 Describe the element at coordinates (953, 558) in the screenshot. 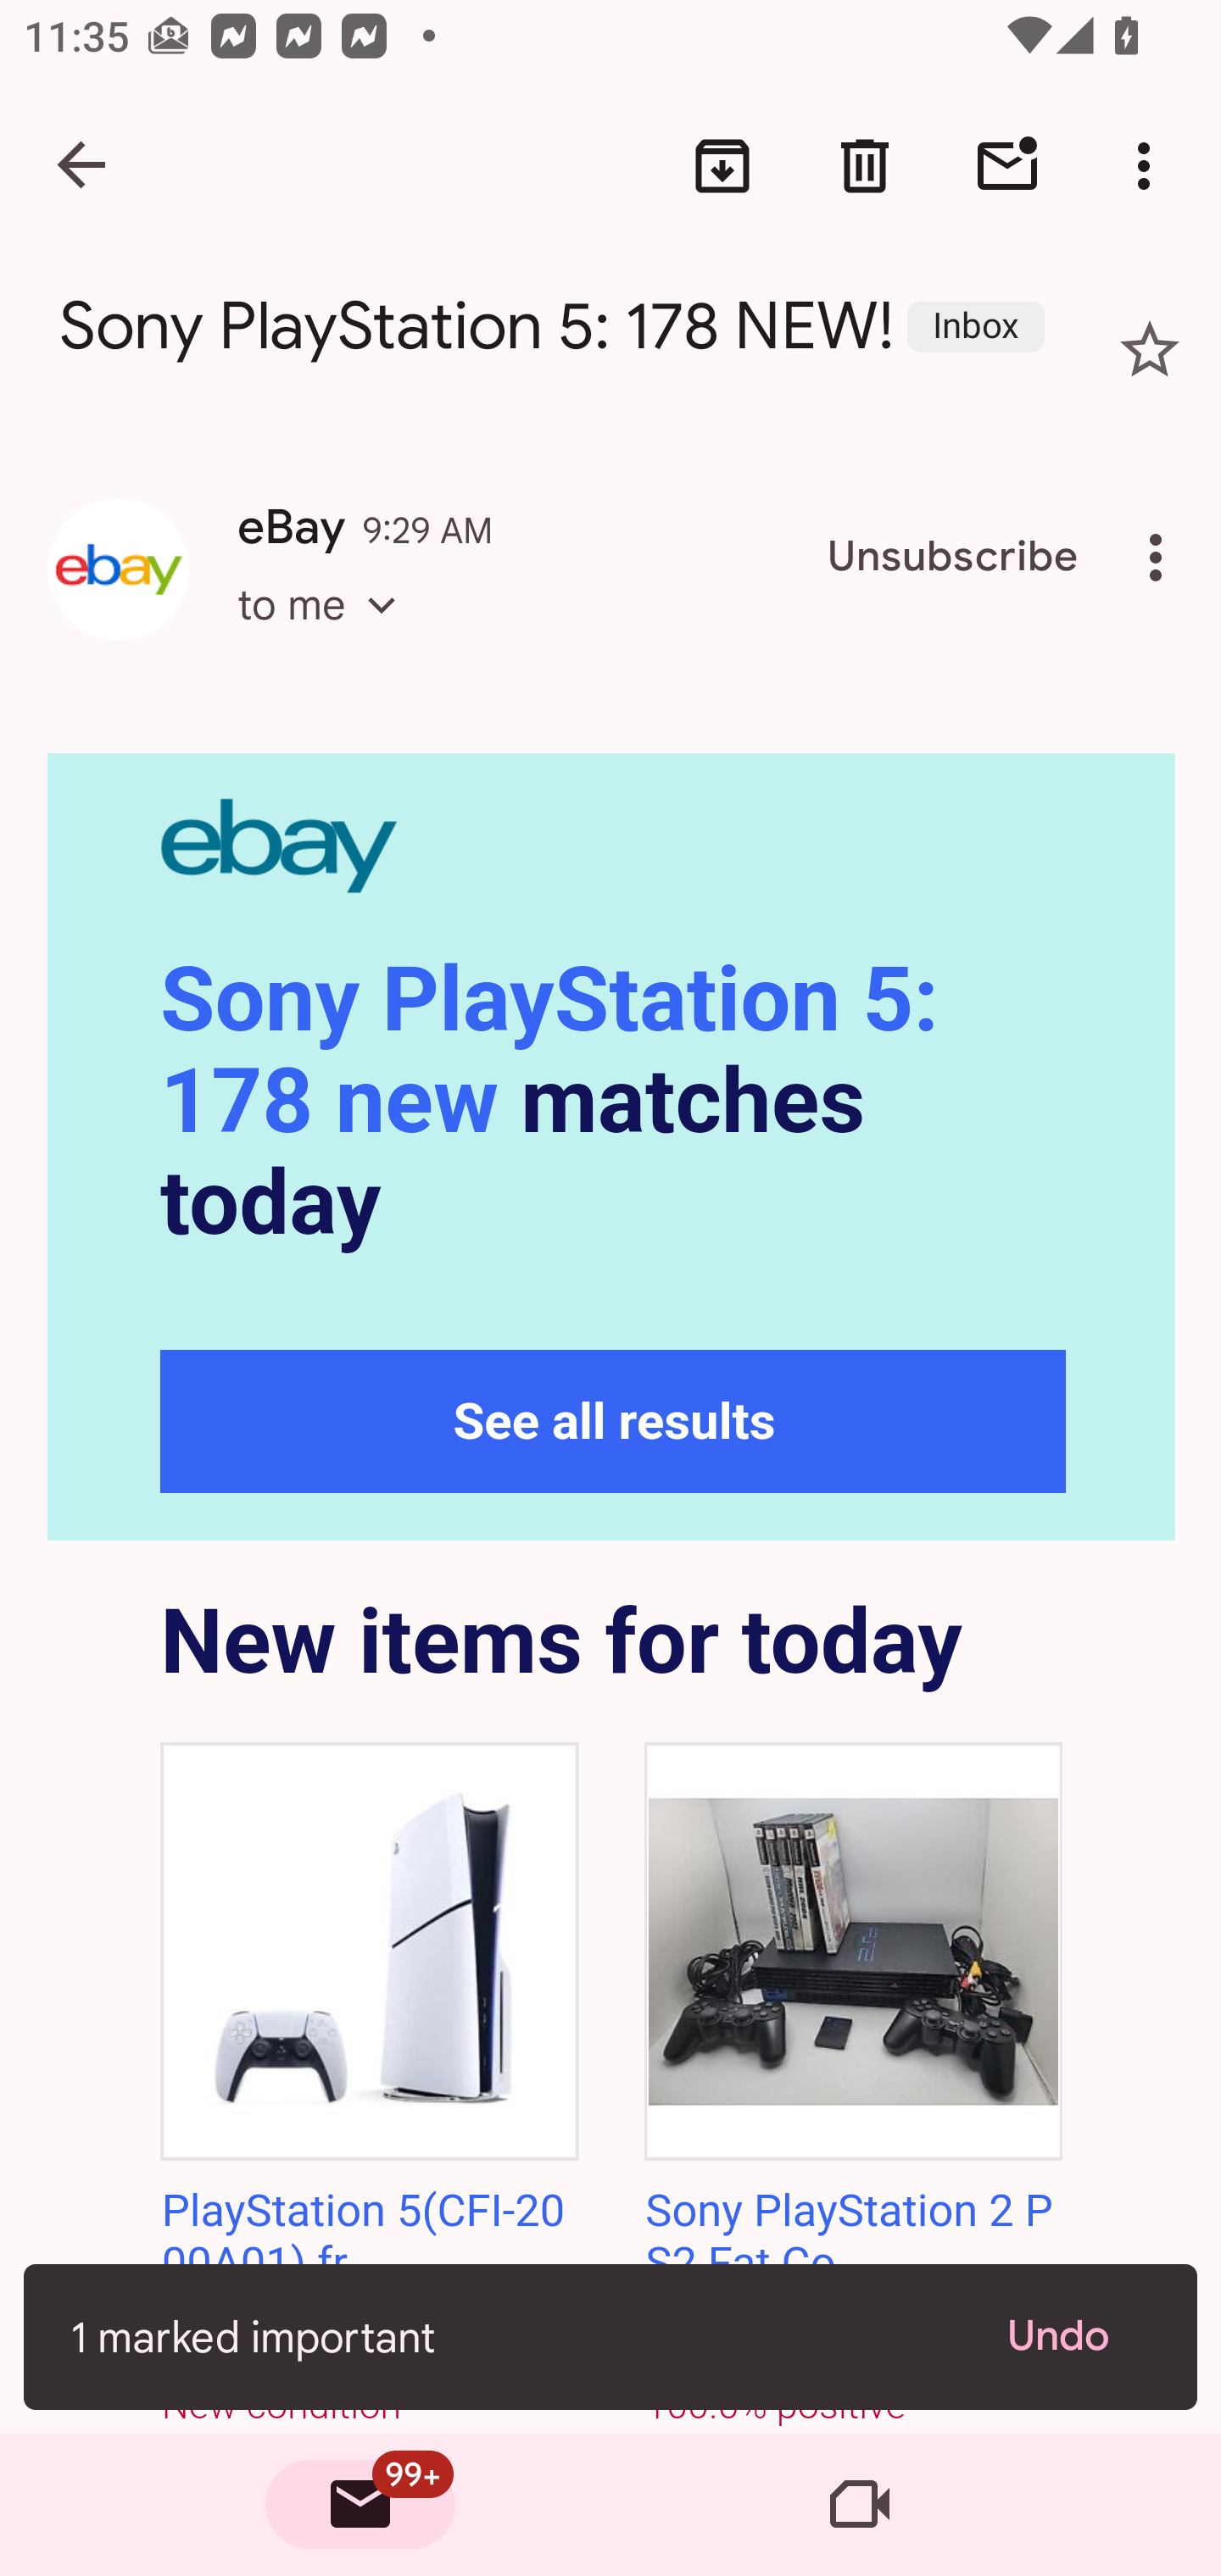

I see `Unsubscribe` at that location.